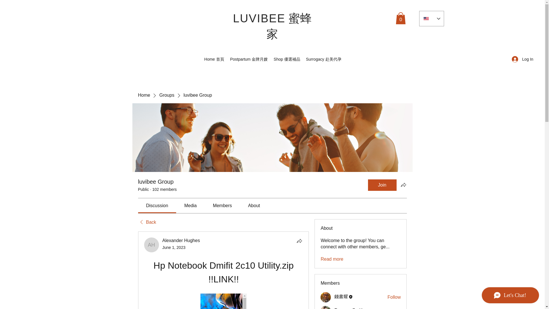 Image resolution: width=549 pixels, height=309 pixels. What do you see at coordinates (382, 185) in the screenshot?
I see `Join` at bounding box center [382, 185].